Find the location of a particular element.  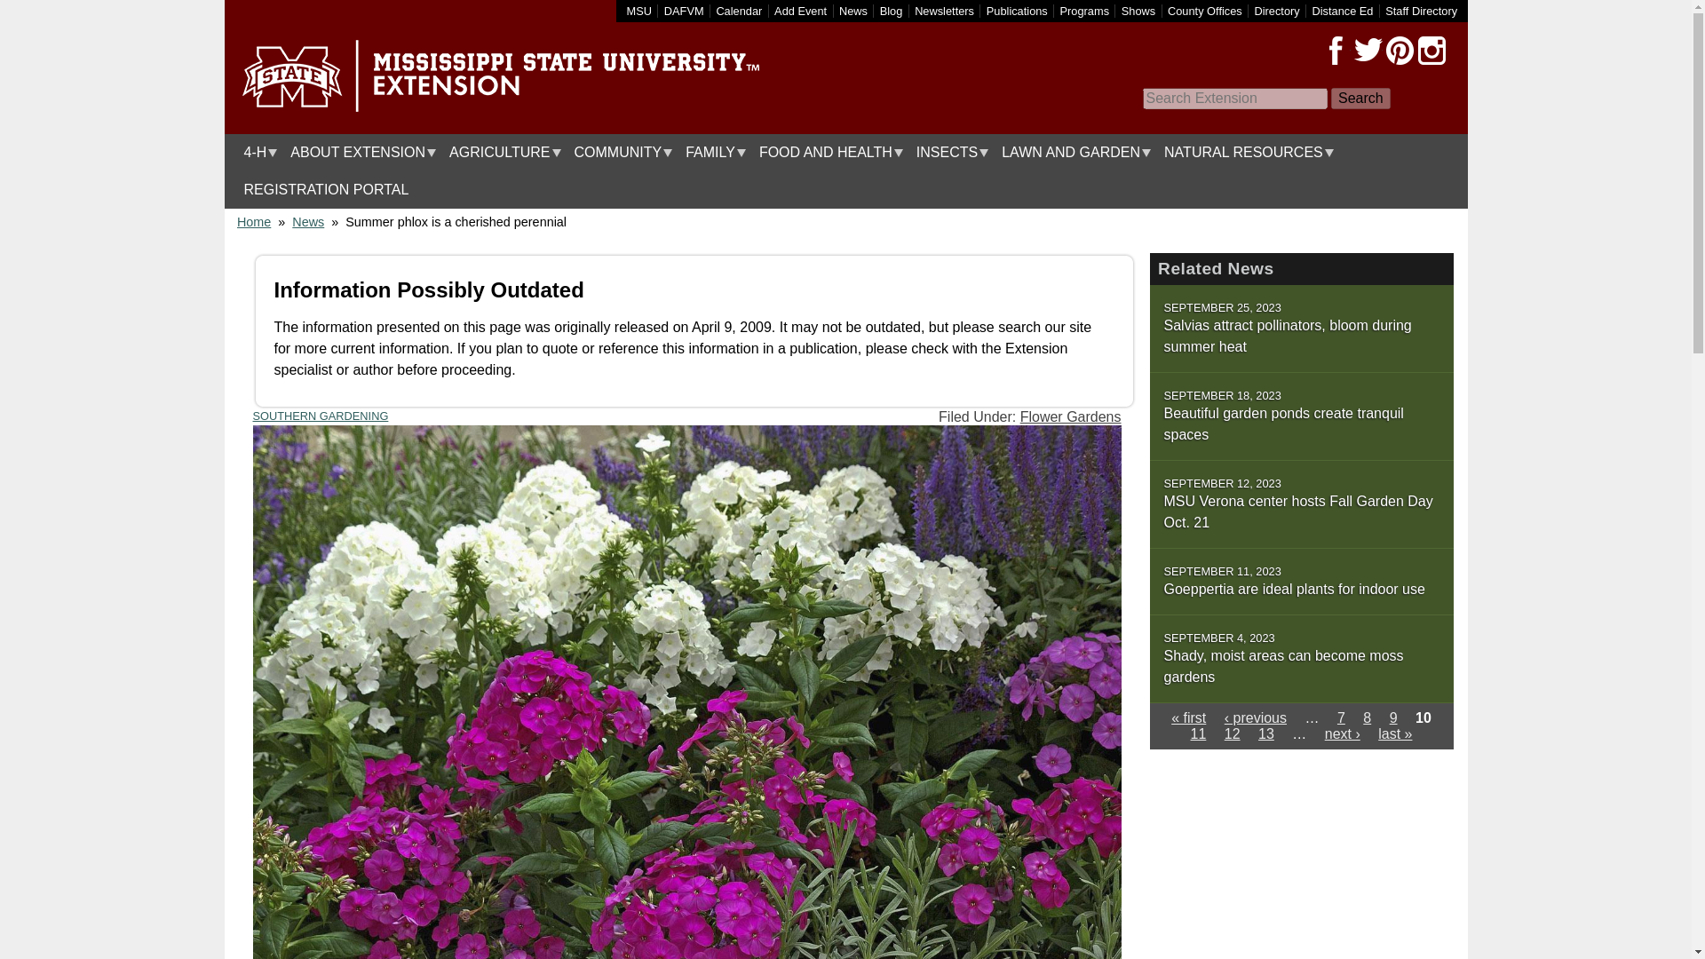

Directory of employees of the MSU Extension Service is located at coordinates (1421, 11).